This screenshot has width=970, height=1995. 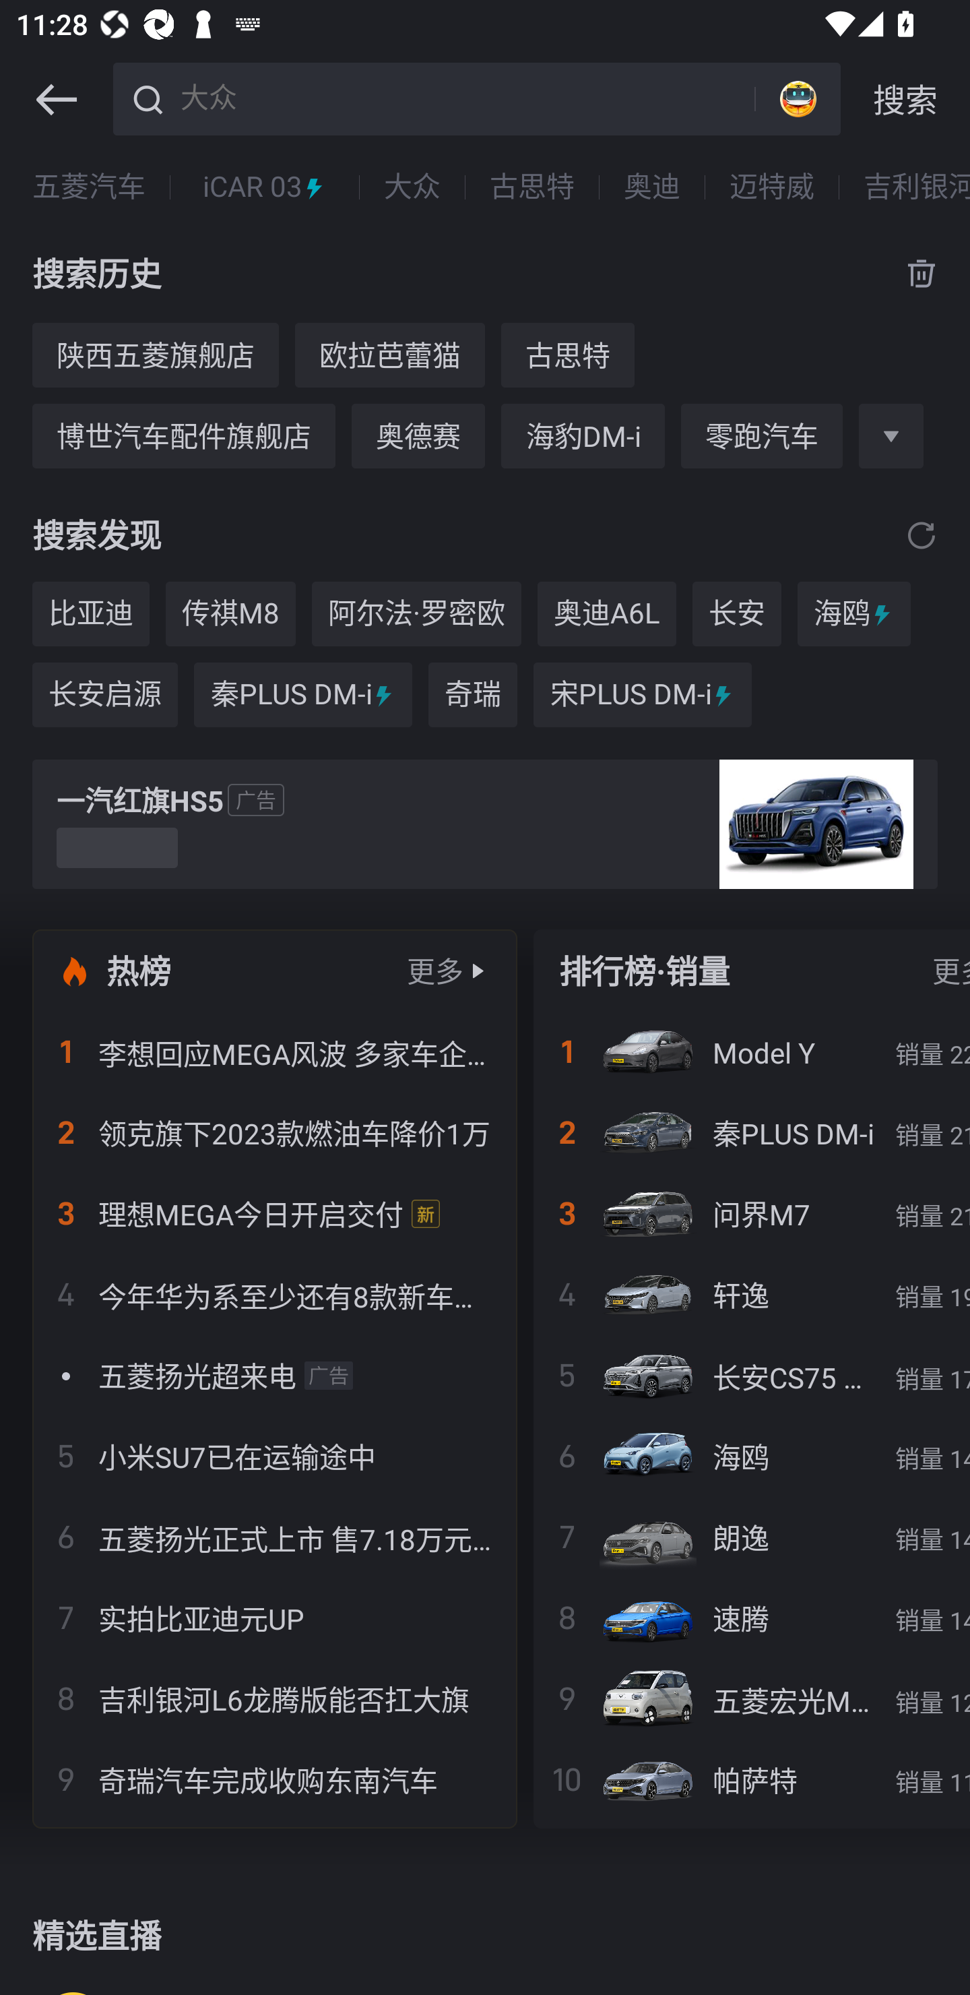 I want to click on 五菱扬光超来电, so click(x=275, y=1375).